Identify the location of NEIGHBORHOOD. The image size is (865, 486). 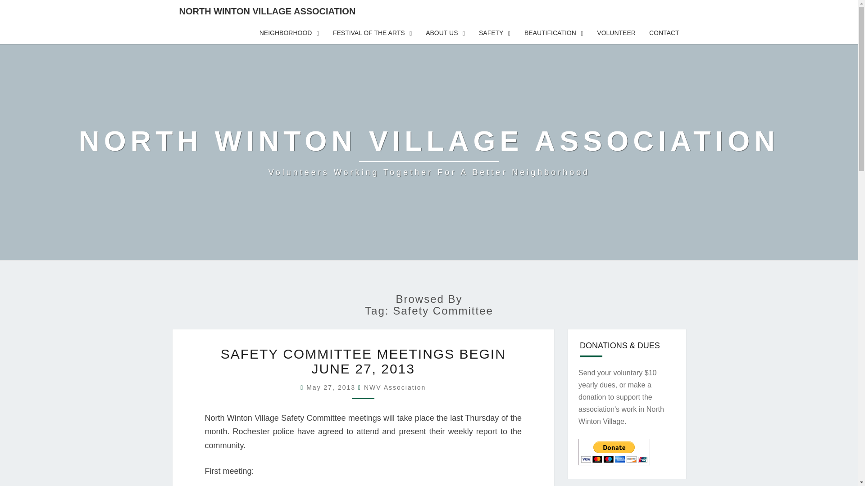
(289, 33).